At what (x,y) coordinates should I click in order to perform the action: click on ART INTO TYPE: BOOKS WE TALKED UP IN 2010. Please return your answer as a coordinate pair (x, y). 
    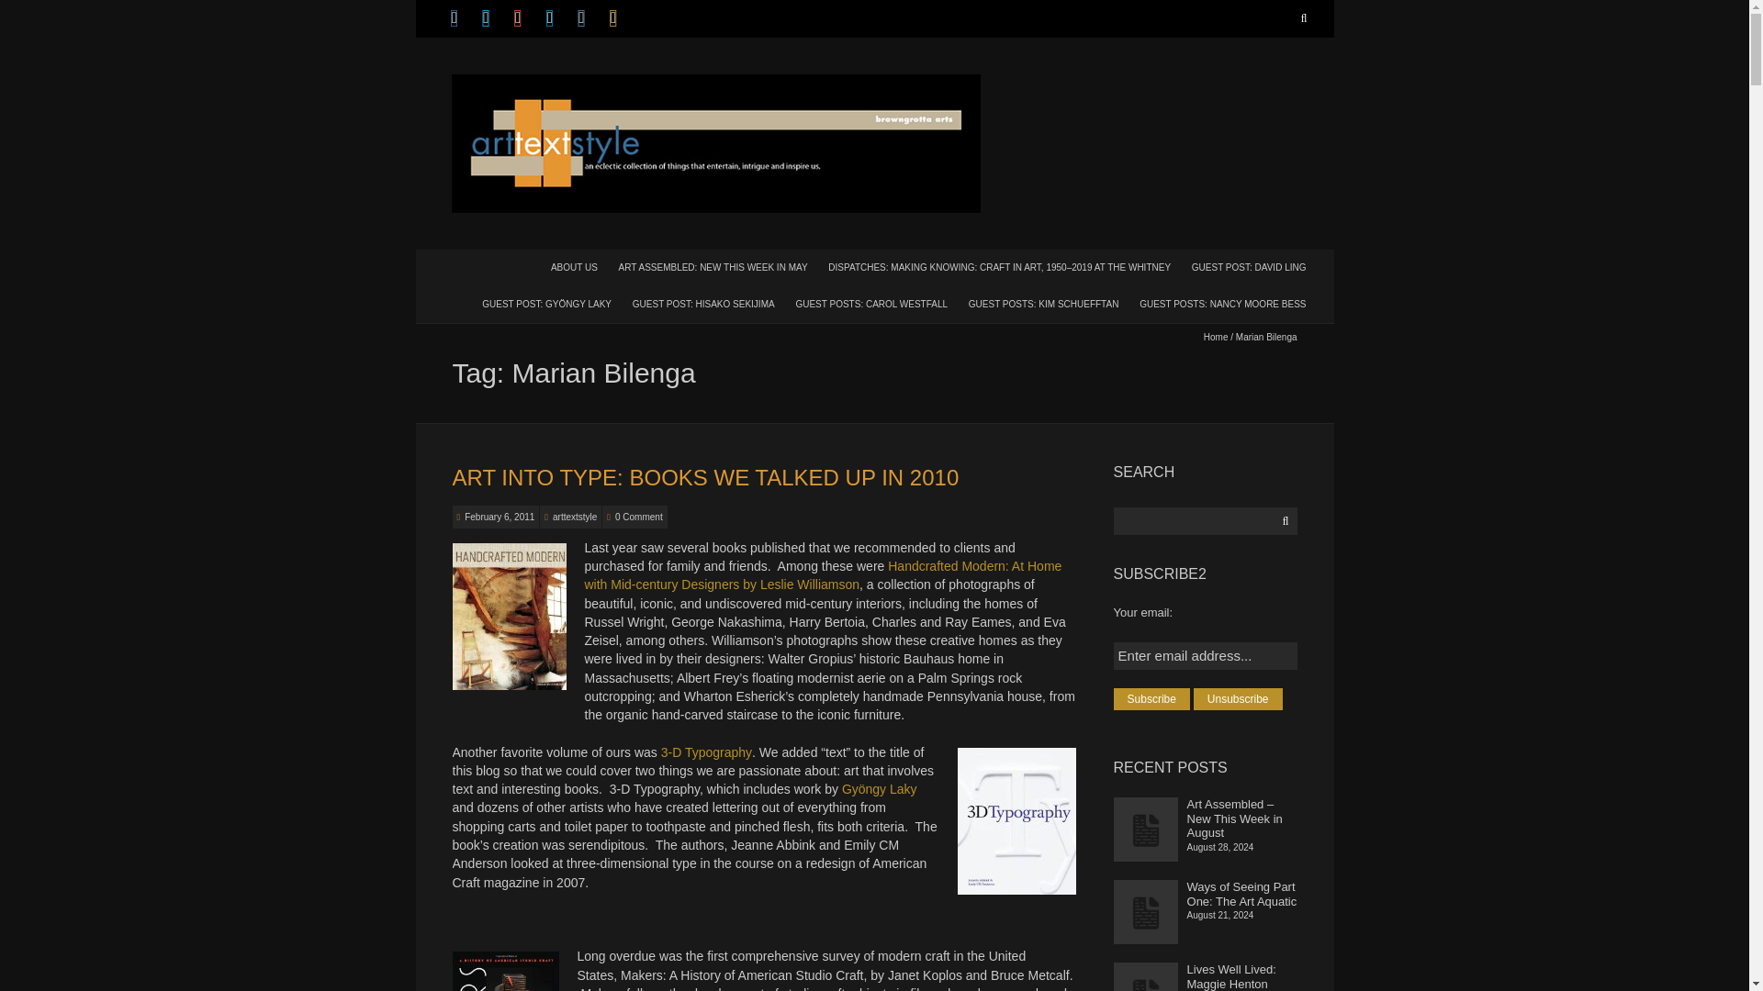
    Looking at the image, I should click on (705, 477).